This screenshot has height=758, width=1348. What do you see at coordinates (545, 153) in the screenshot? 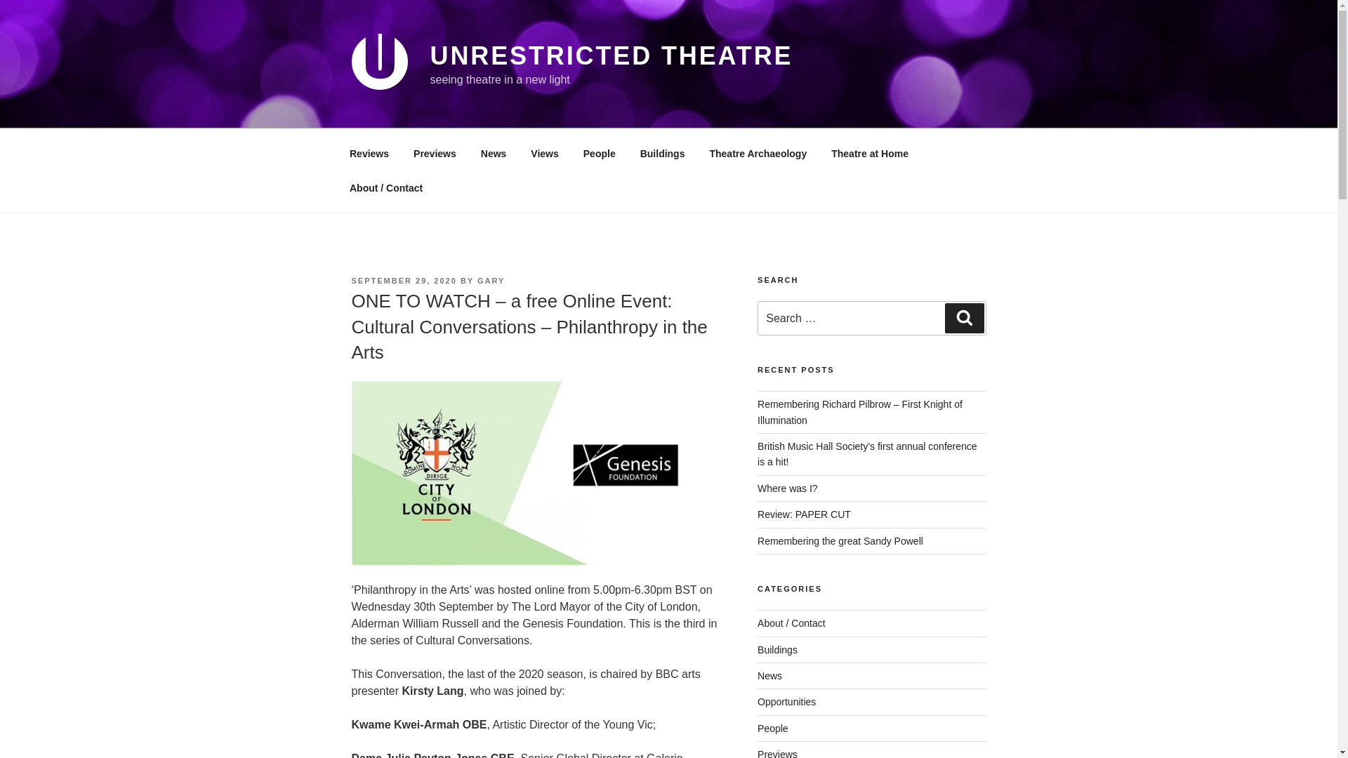
I see `Views` at bounding box center [545, 153].